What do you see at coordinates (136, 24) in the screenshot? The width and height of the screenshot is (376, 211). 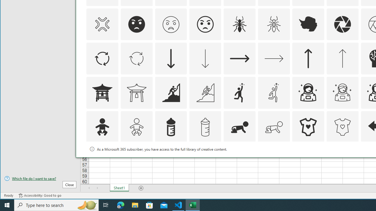 I see `AutomationID: Icons_AngryFace` at bounding box center [136, 24].